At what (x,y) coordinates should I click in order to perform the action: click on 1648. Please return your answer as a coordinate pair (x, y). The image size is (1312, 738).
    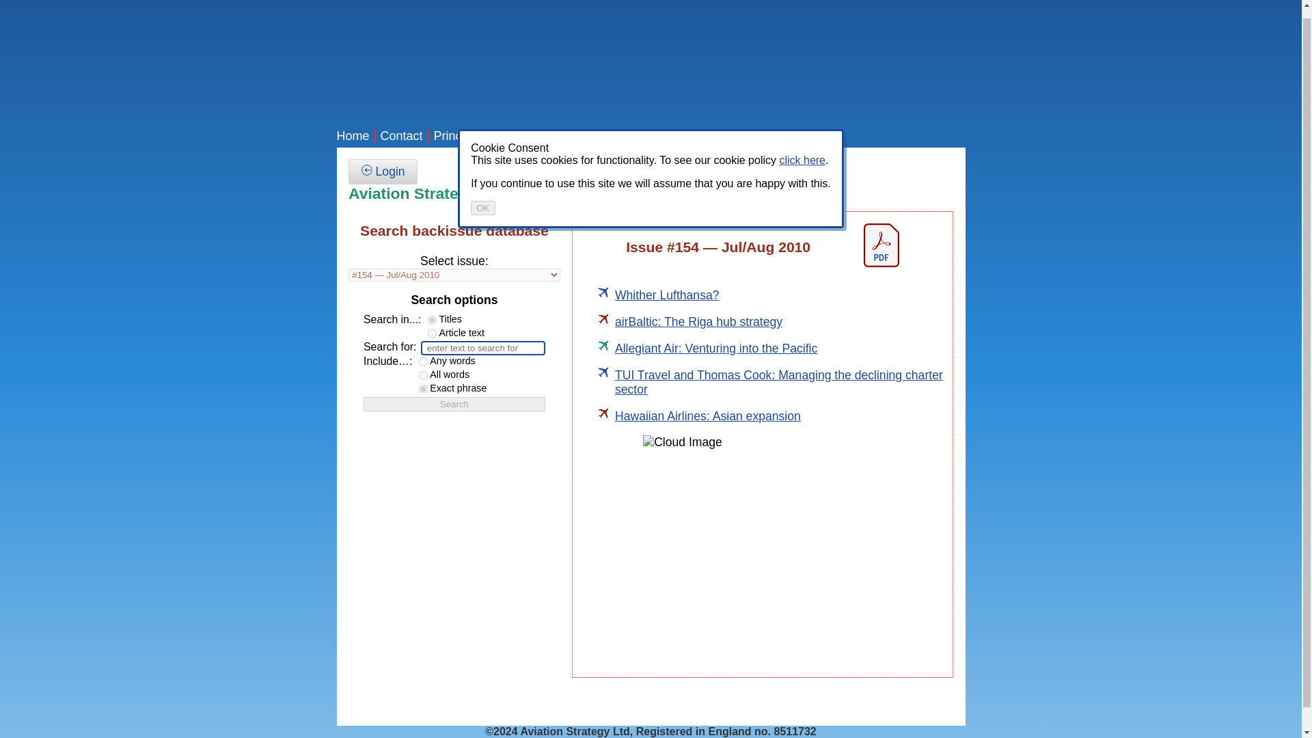
    Looking at the image, I should click on (667, 295).